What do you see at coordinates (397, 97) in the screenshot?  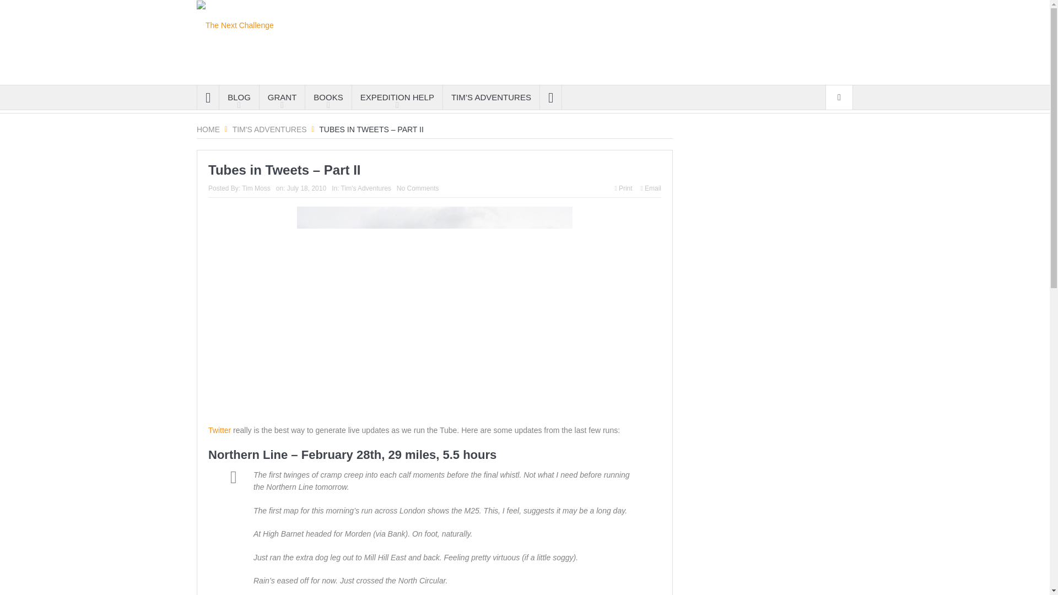 I see `EXPEDITION HELP` at bounding box center [397, 97].